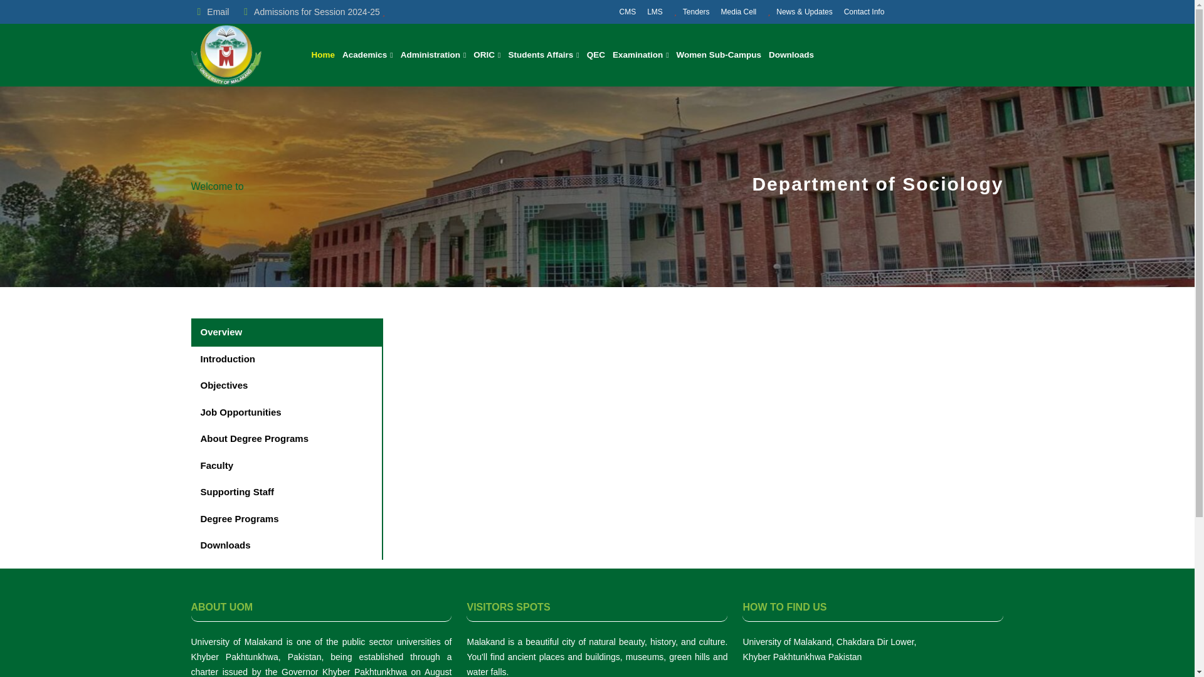 The width and height of the screenshot is (1204, 677). What do you see at coordinates (734, 11) in the screenshot?
I see `Media Cell` at bounding box center [734, 11].